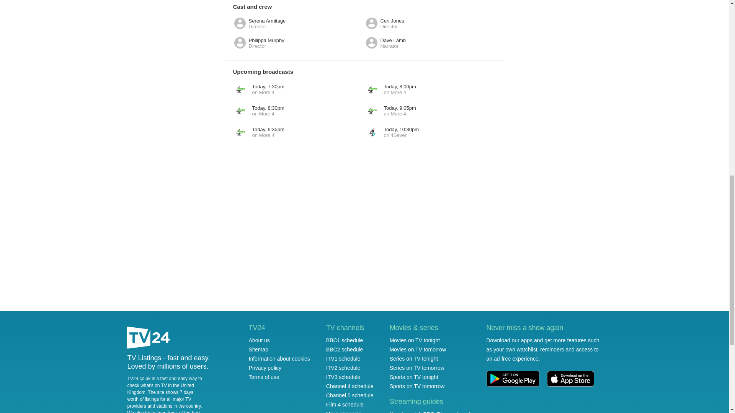  Describe the element at coordinates (259, 340) in the screenshot. I see `ITV1 schedule` at that location.